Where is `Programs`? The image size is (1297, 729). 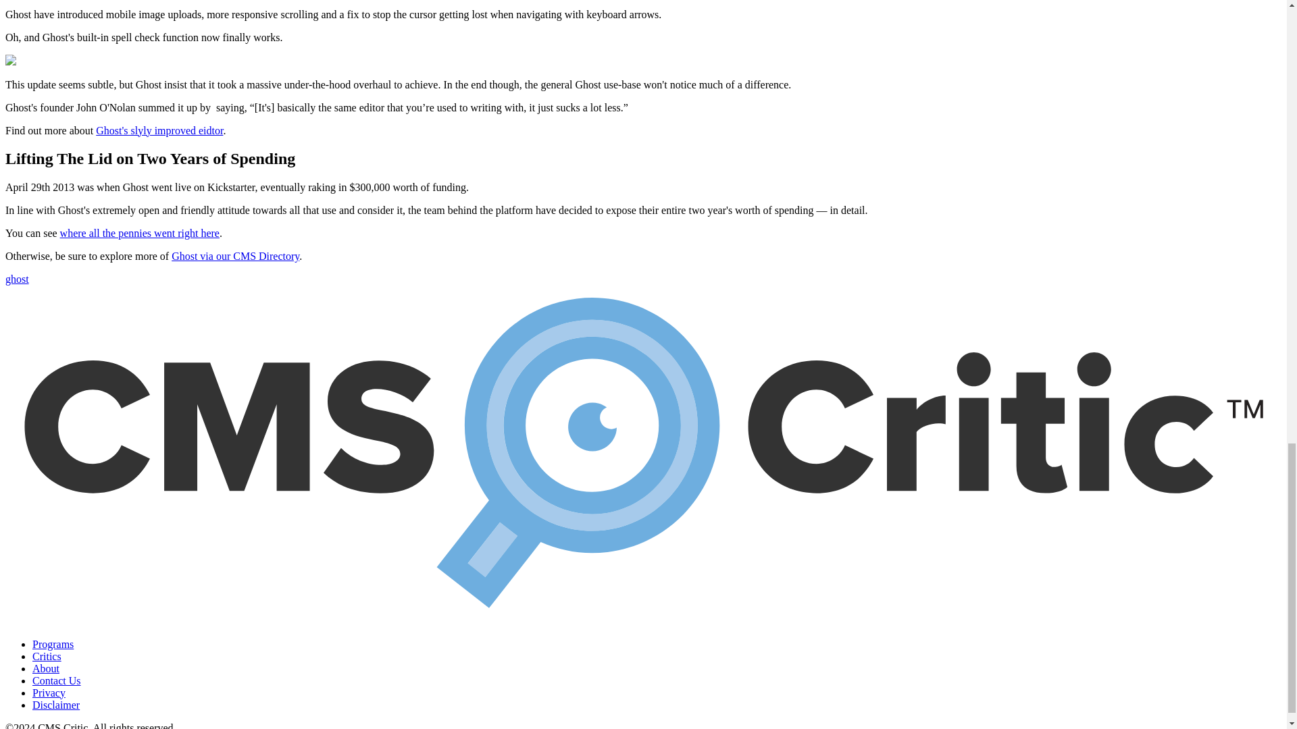
Programs is located at coordinates (53, 644).